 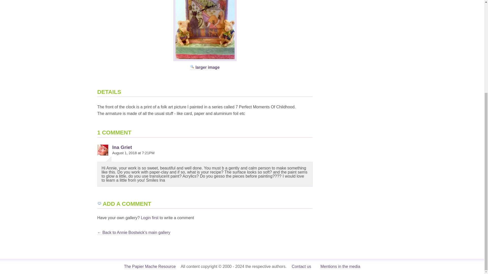 What do you see at coordinates (150, 266) in the screenshot?
I see `The Papier Mache Resource` at bounding box center [150, 266].